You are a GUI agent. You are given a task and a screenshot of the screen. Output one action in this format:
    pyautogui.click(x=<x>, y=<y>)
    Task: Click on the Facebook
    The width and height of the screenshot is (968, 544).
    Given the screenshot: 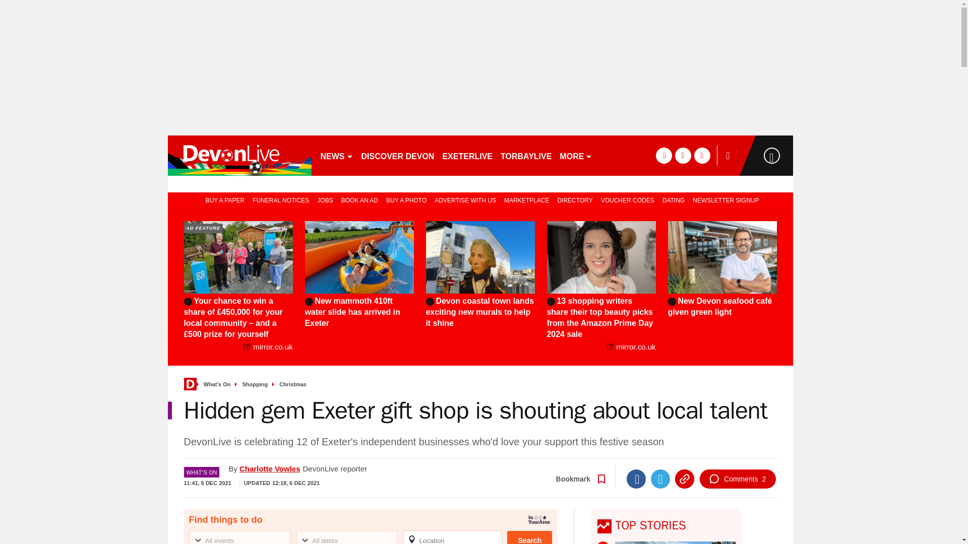 What is the action you would take?
    pyautogui.click(x=636, y=479)
    